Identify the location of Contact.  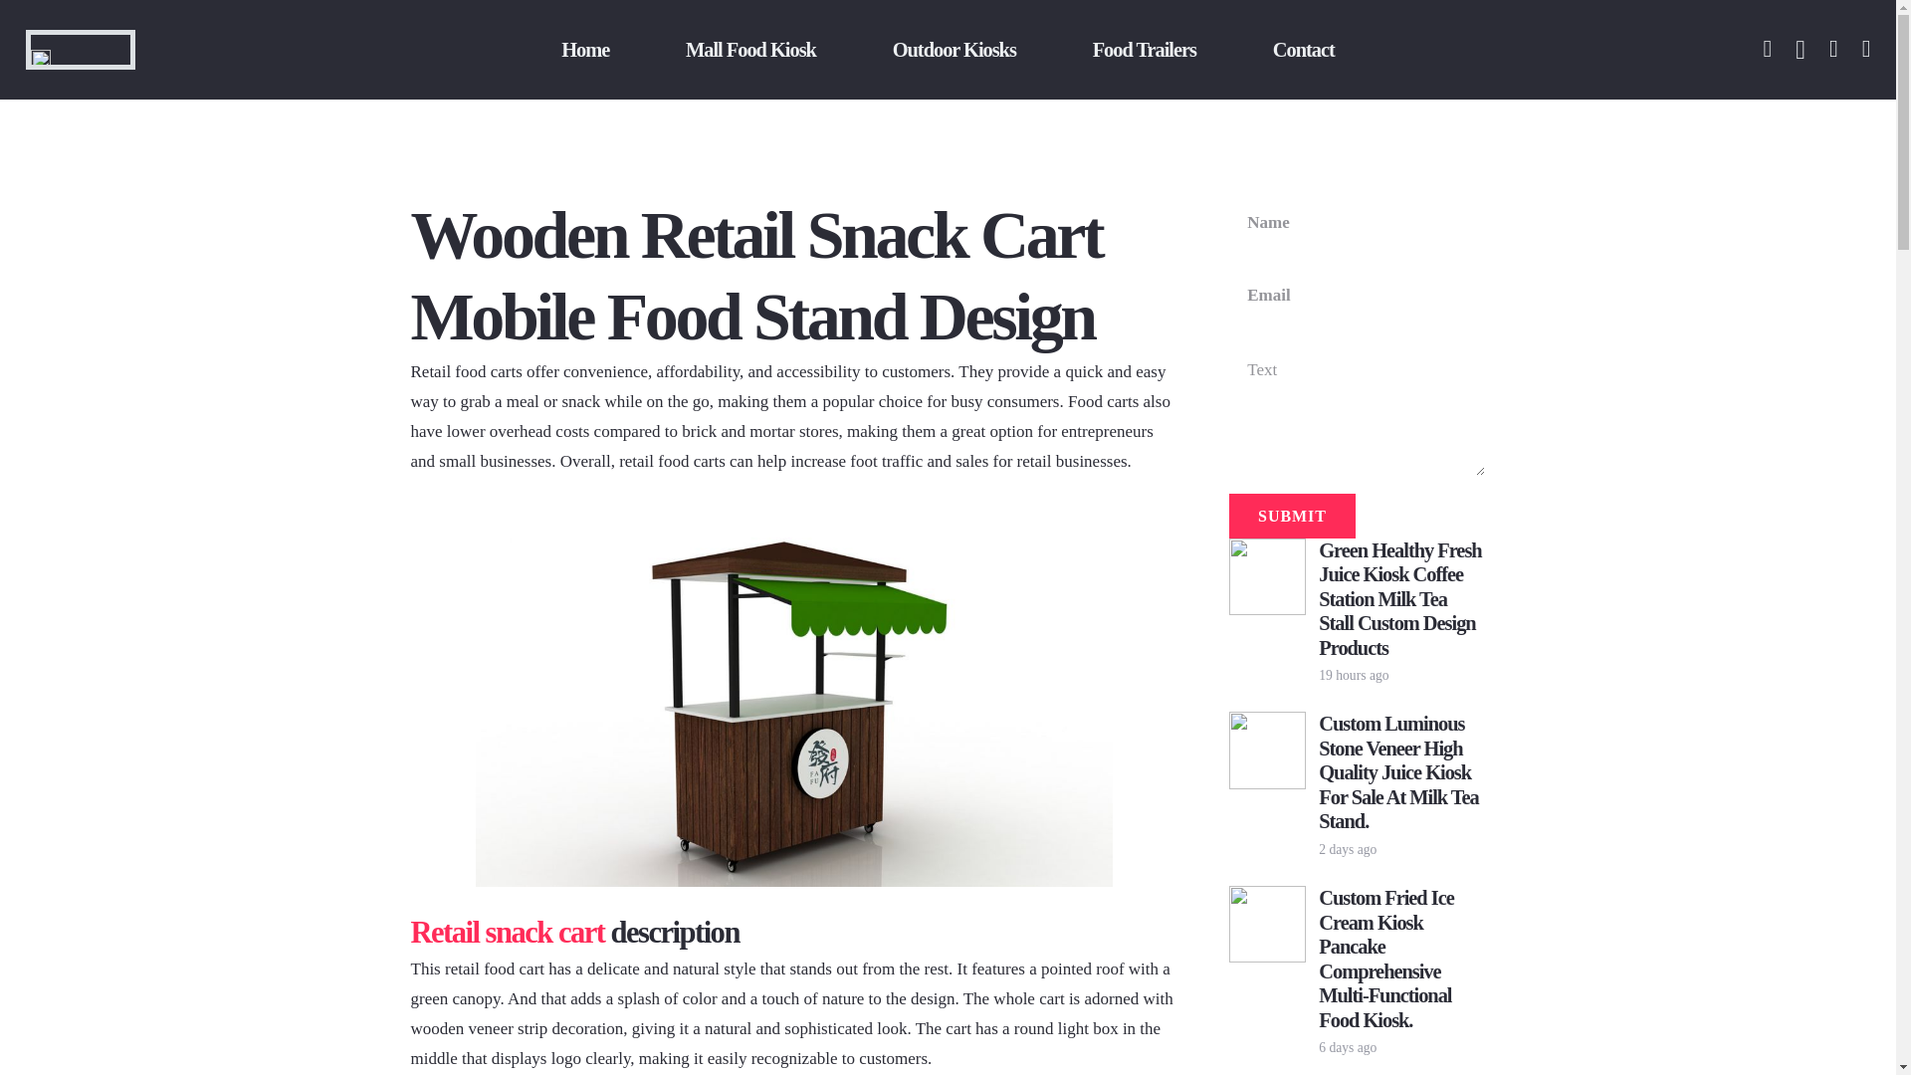
(1303, 50).